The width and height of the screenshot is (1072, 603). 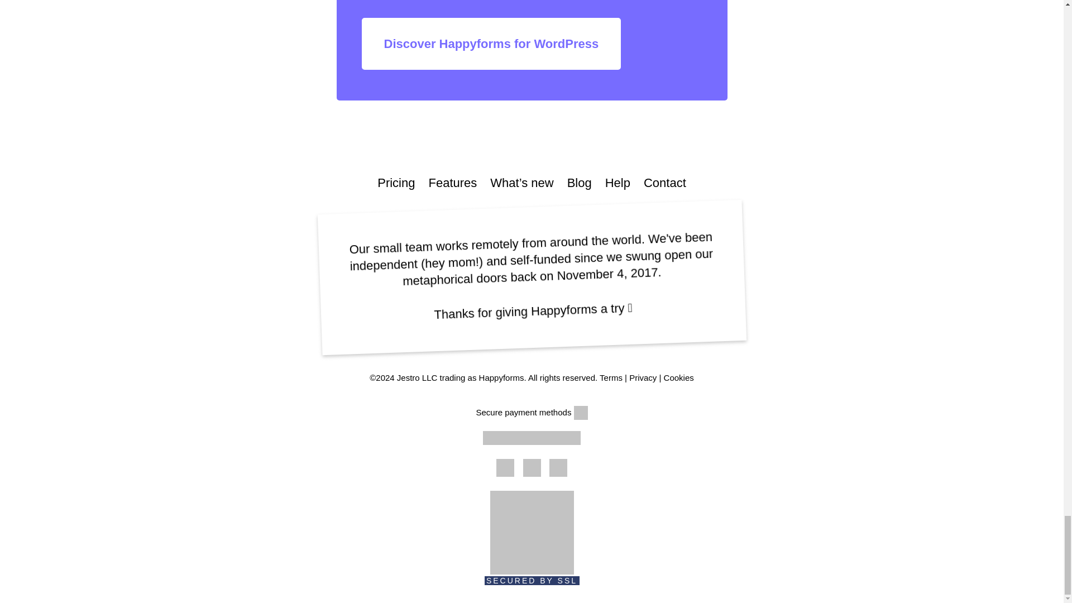 I want to click on Discover Happyforms for WordPress, so click(x=491, y=44).